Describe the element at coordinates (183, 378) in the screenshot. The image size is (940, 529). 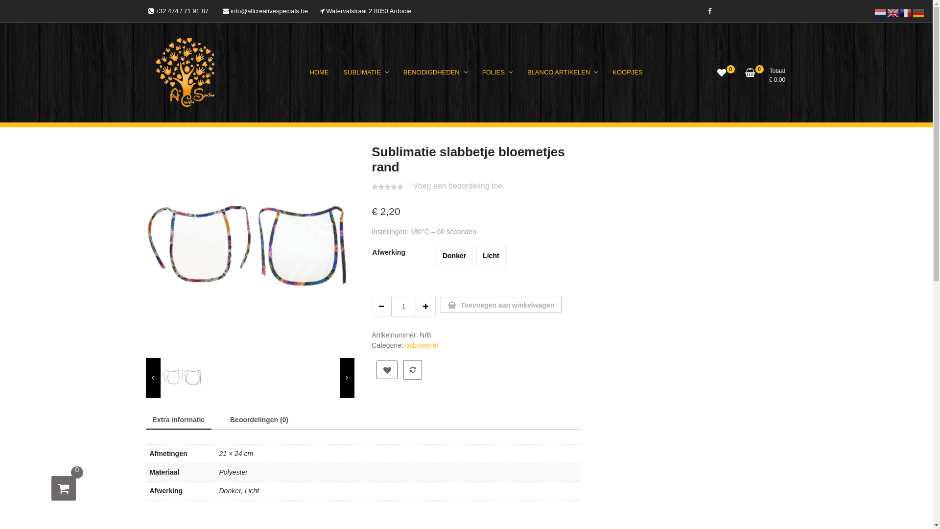
I see `slabbetje met bloemen rand` at that location.